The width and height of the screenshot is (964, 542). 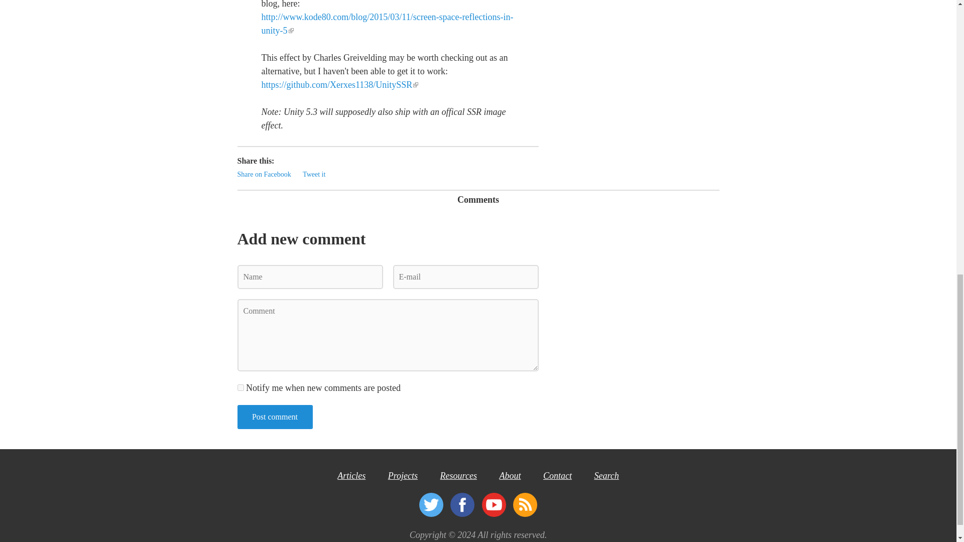 I want to click on Comments, so click(x=478, y=201).